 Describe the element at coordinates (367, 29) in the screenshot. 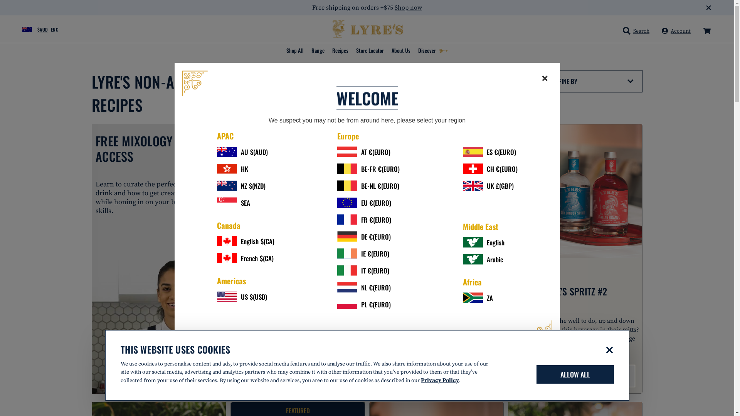

I see `Lyre's Spirit Co` at that location.